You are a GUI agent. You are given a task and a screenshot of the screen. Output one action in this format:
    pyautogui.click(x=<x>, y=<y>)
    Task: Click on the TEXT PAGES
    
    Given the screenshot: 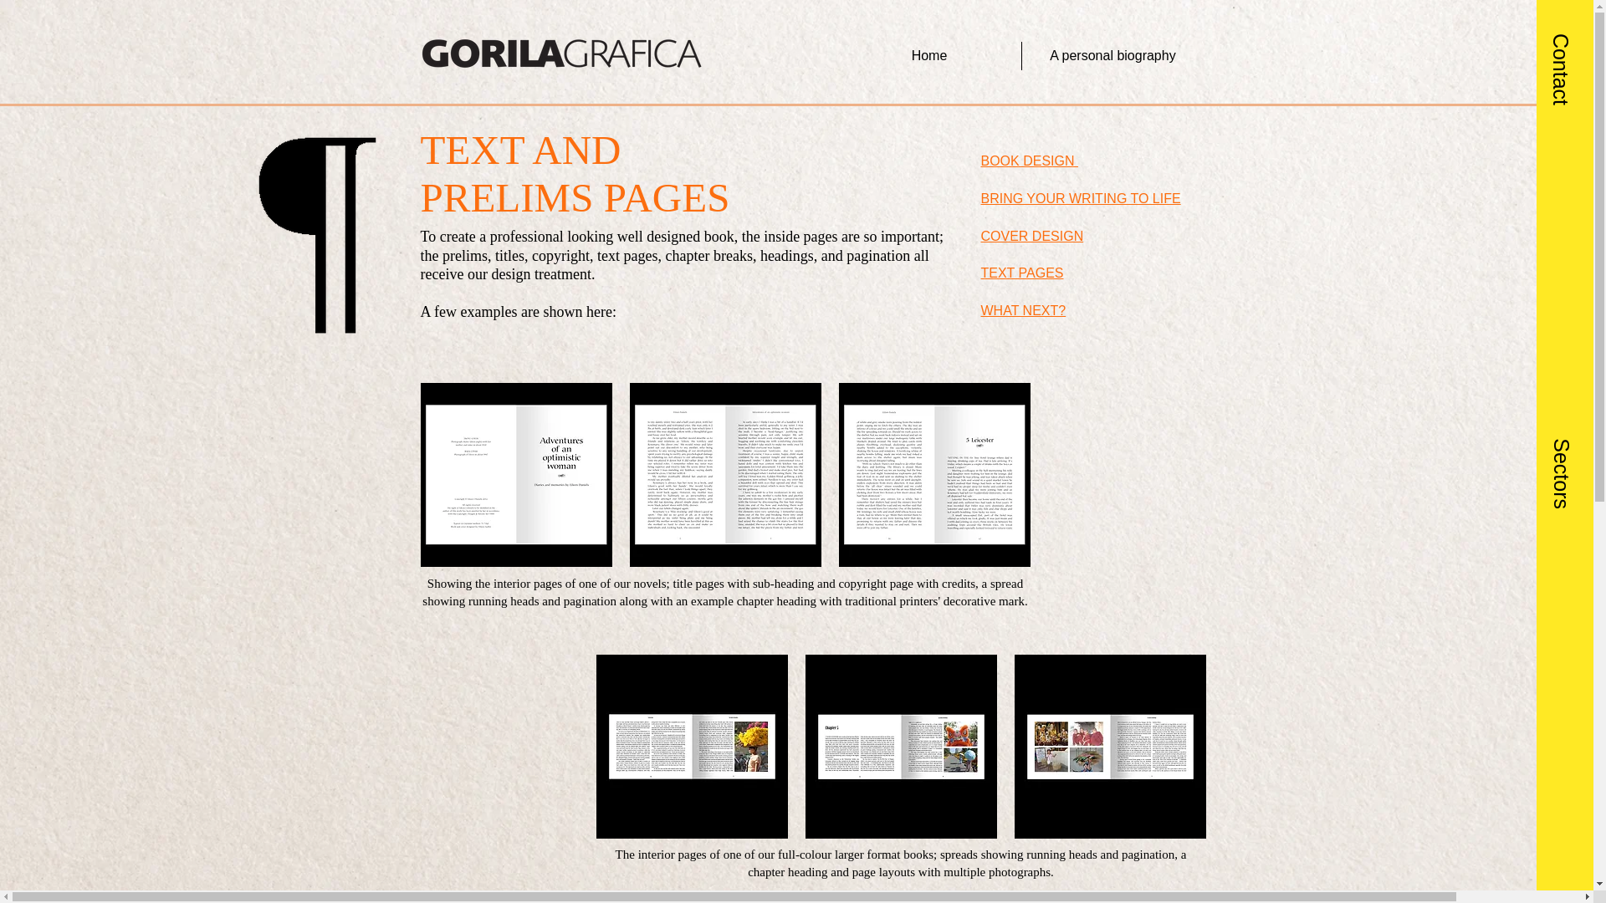 What is the action you would take?
    pyautogui.click(x=1021, y=273)
    